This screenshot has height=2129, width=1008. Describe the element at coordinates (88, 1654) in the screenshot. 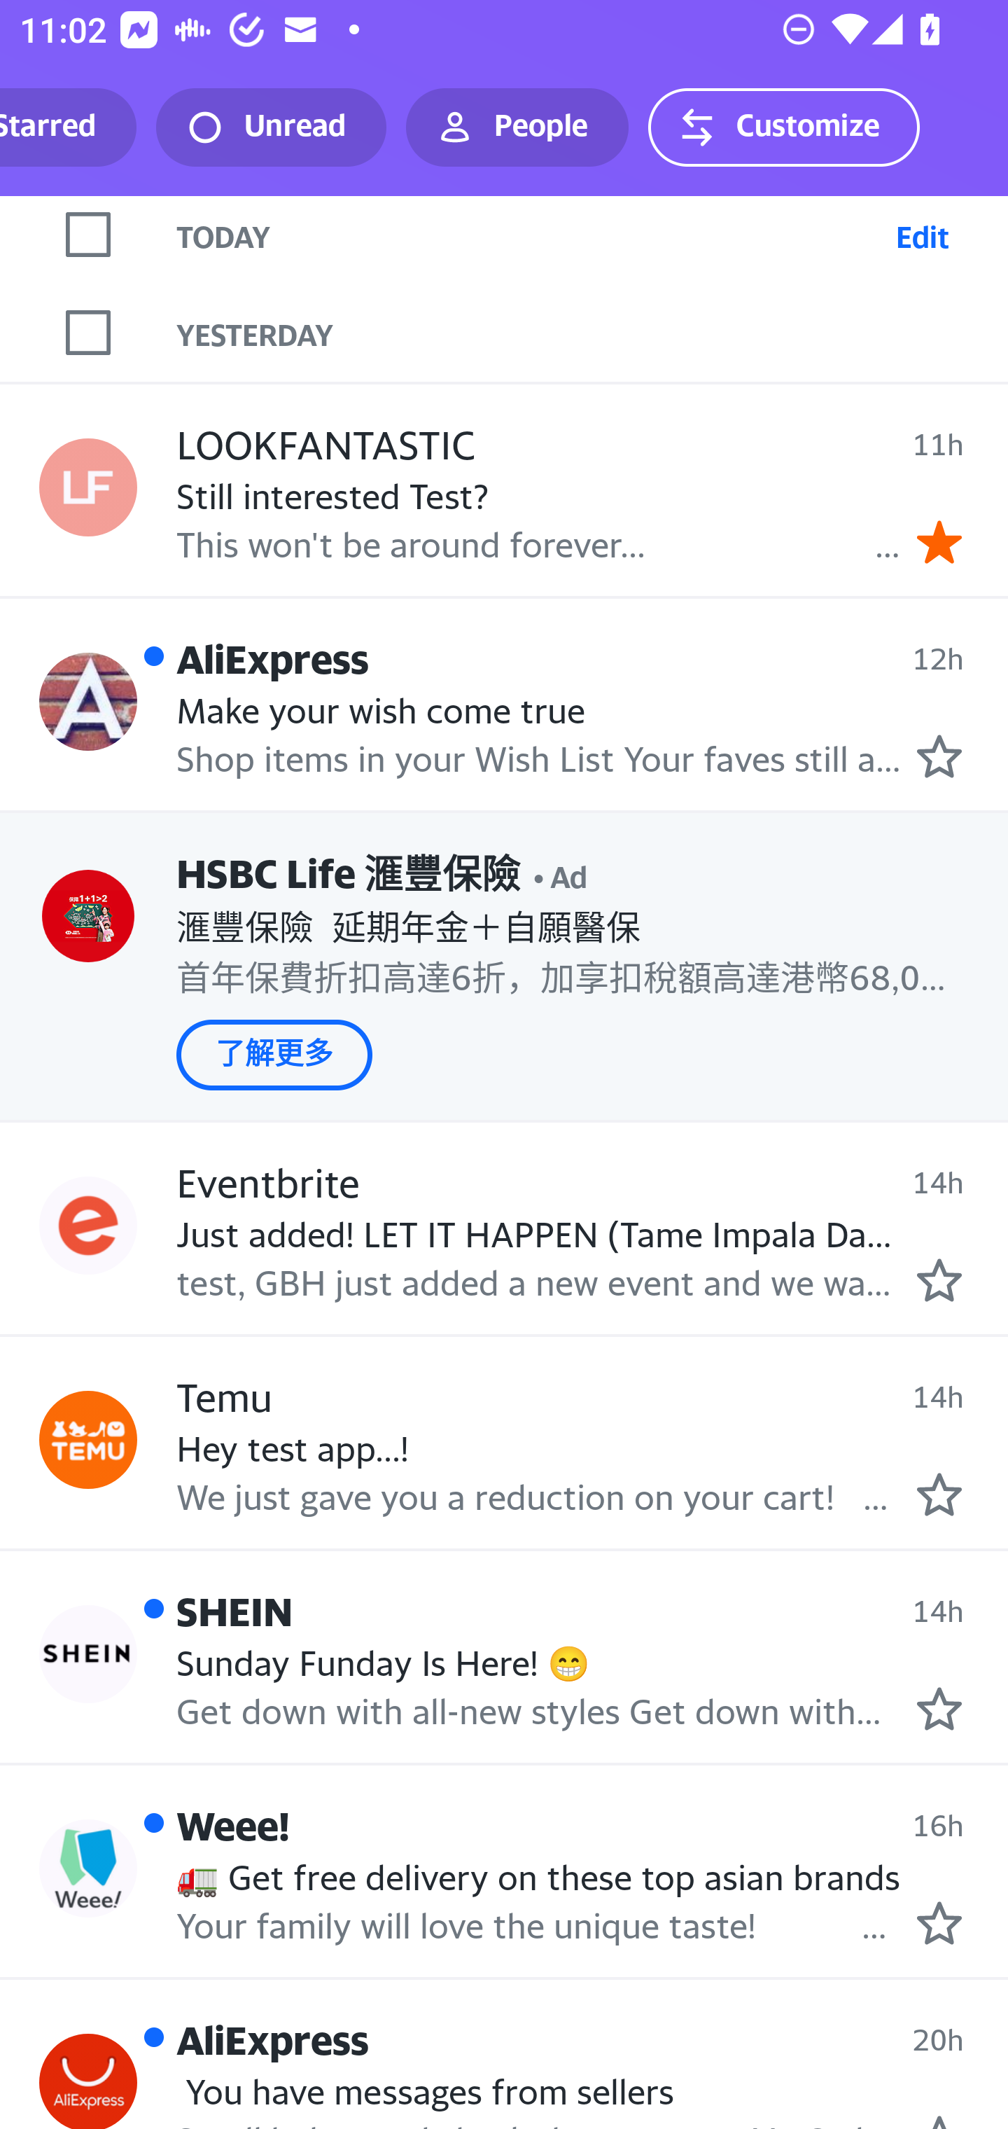

I see `Profile
SHEIN` at that location.